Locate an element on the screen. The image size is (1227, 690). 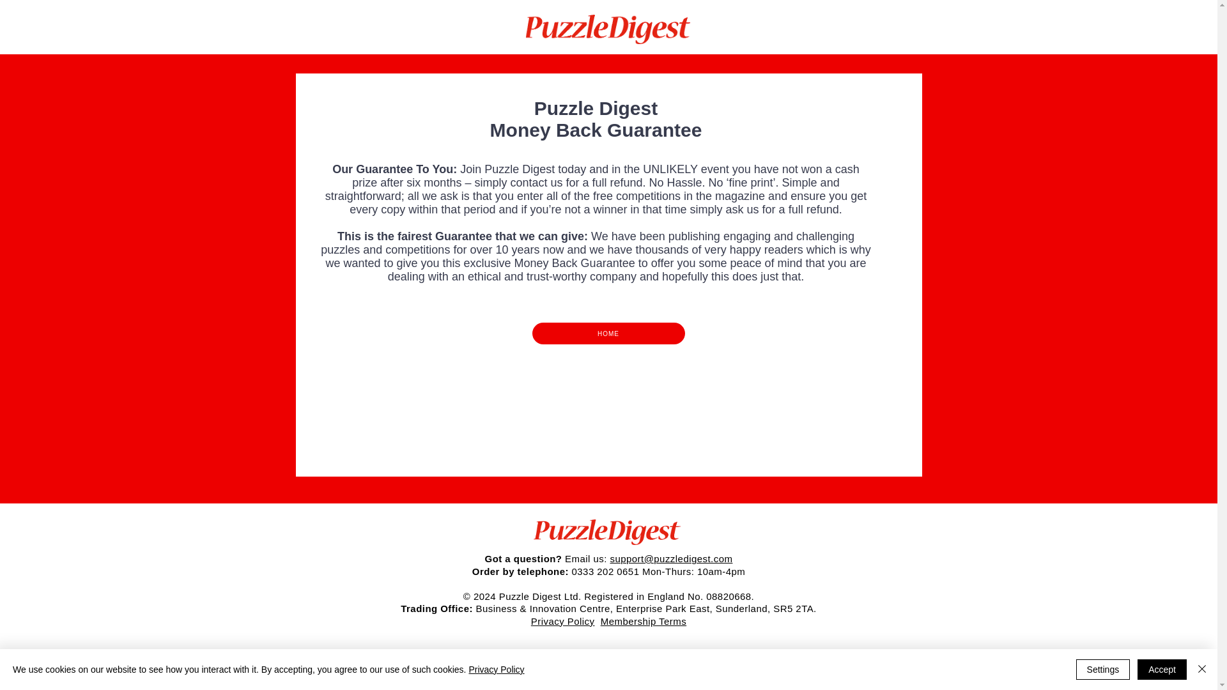
Settings is located at coordinates (1103, 670).